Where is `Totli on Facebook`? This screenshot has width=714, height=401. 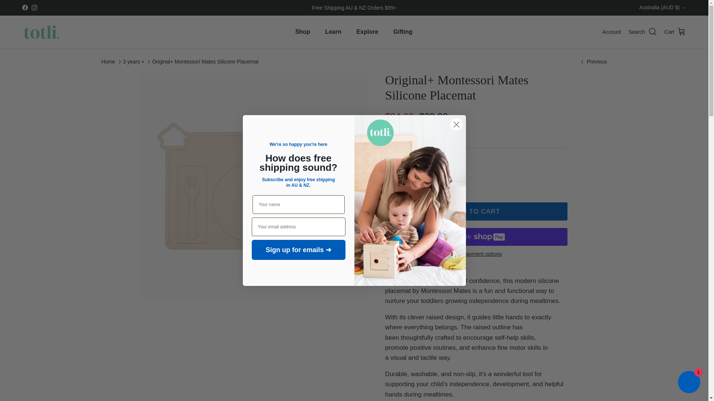
Totli on Facebook is located at coordinates (25, 7).